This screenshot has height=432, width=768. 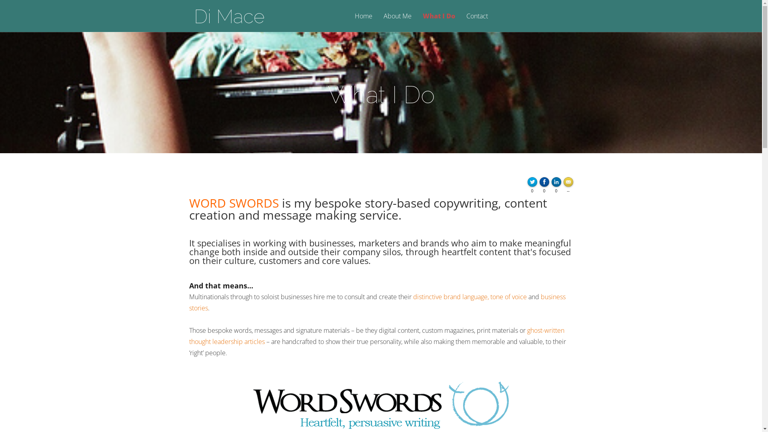 What do you see at coordinates (363, 22) in the screenshot?
I see `Home` at bounding box center [363, 22].